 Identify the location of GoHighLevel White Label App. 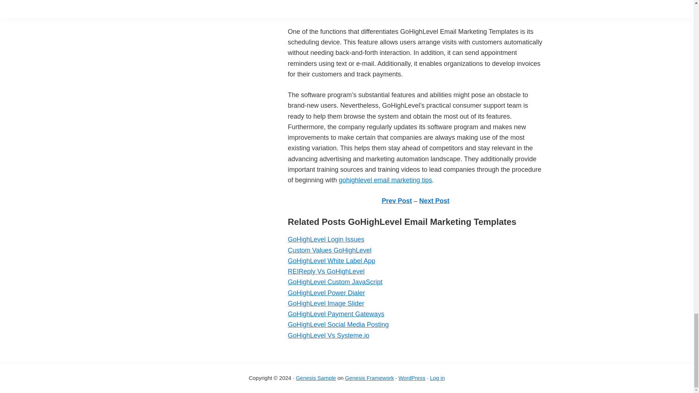
(331, 261).